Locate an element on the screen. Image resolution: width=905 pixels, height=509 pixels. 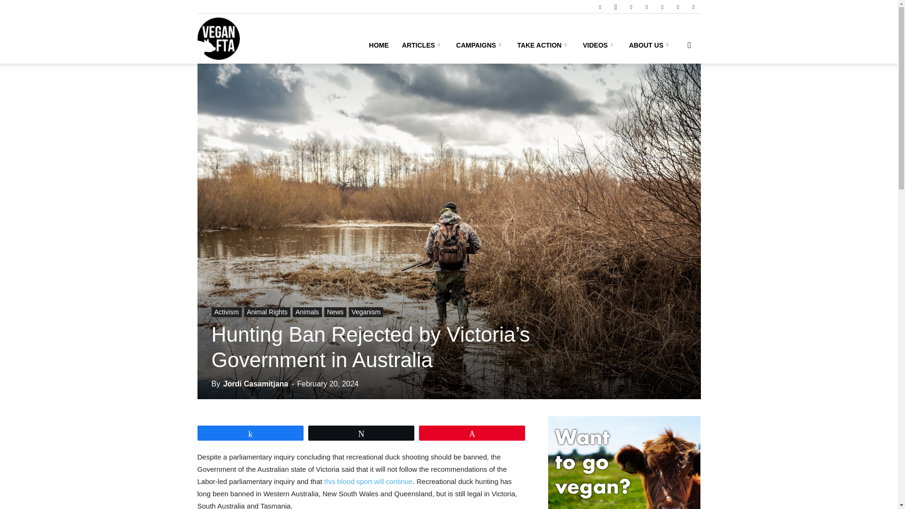
Facebook is located at coordinates (600, 7).